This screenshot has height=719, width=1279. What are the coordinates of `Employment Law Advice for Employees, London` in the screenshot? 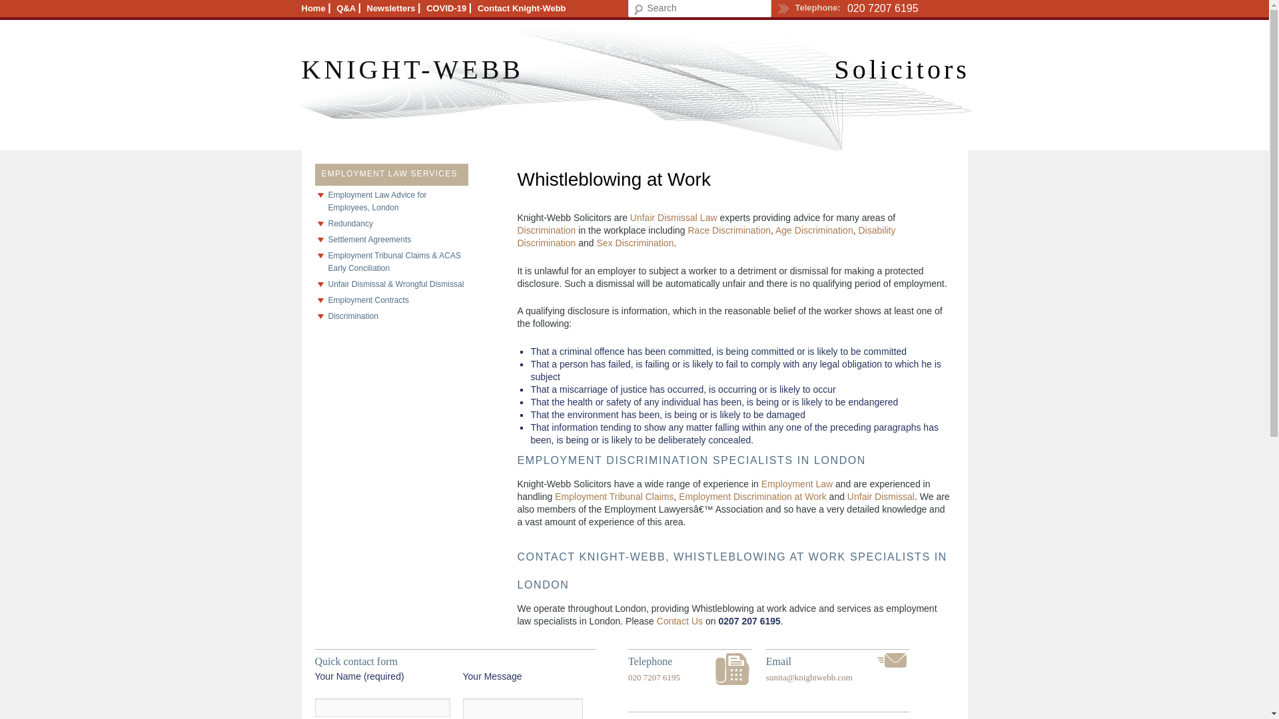 It's located at (397, 201).